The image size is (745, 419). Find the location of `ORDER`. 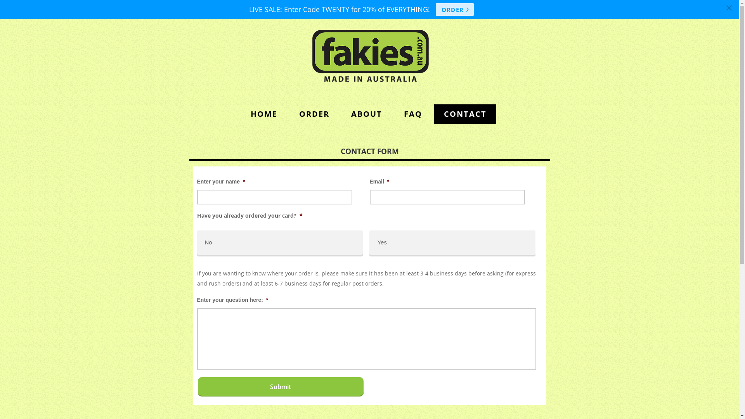

ORDER is located at coordinates (314, 114).